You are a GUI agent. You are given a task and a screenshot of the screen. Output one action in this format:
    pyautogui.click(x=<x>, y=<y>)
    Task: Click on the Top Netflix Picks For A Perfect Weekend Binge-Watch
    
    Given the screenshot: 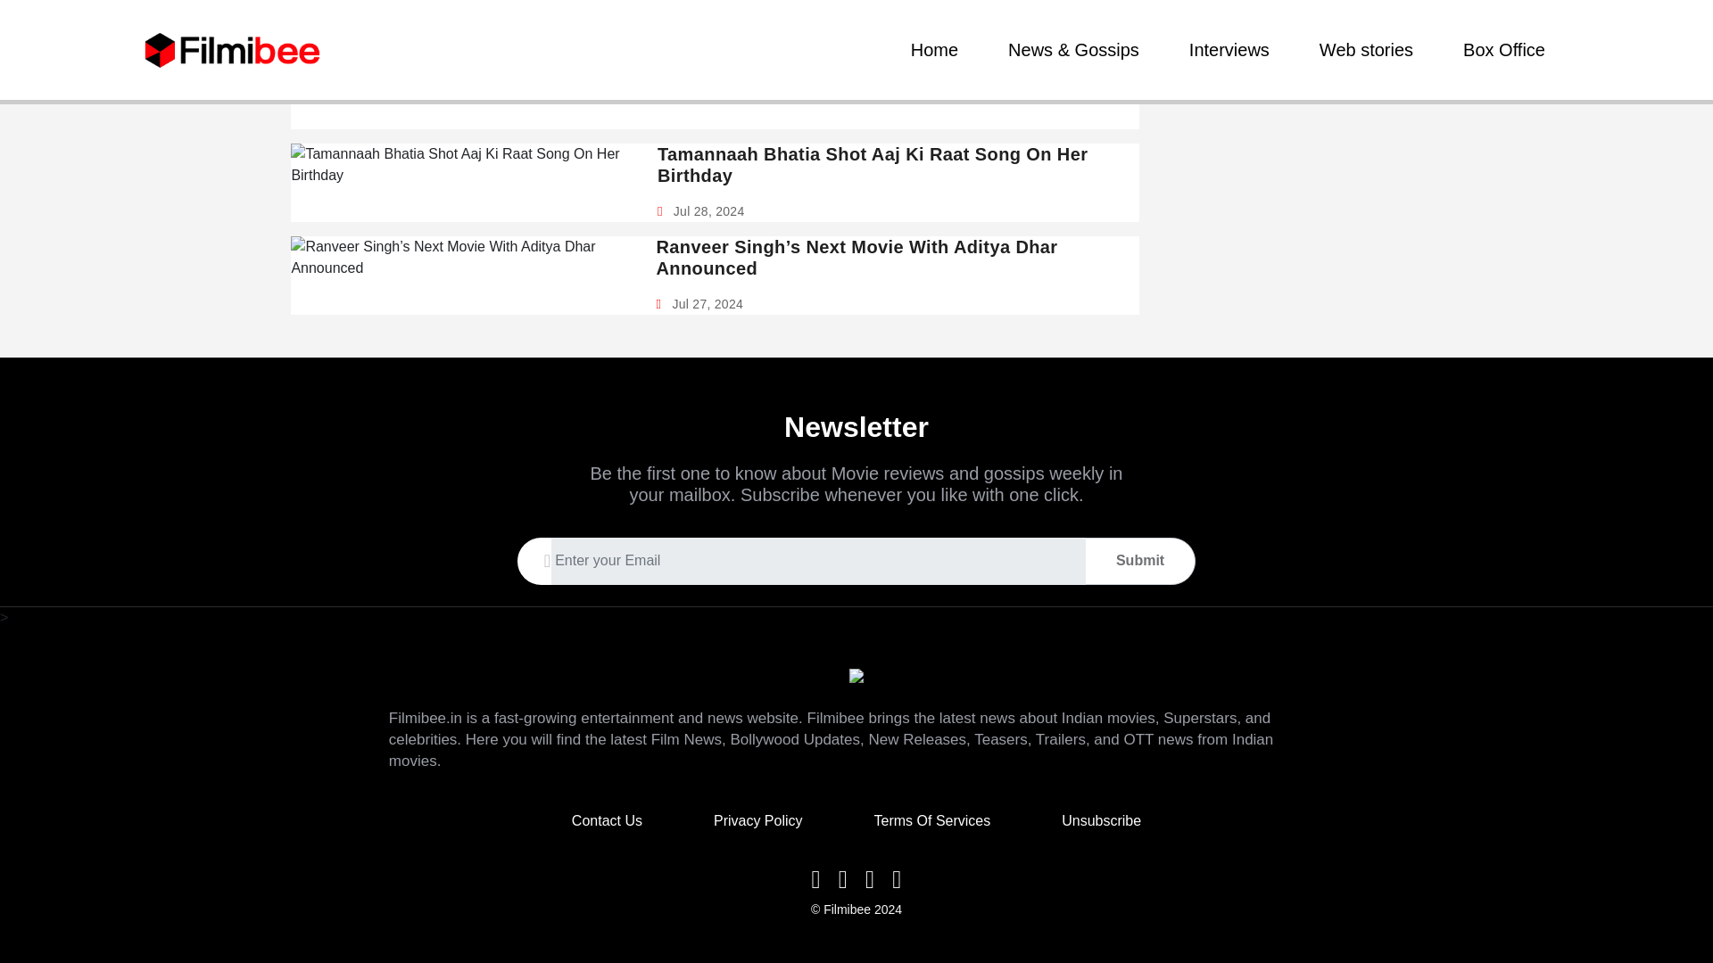 What is the action you would take?
    pyautogui.click(x=788, y=36)
    